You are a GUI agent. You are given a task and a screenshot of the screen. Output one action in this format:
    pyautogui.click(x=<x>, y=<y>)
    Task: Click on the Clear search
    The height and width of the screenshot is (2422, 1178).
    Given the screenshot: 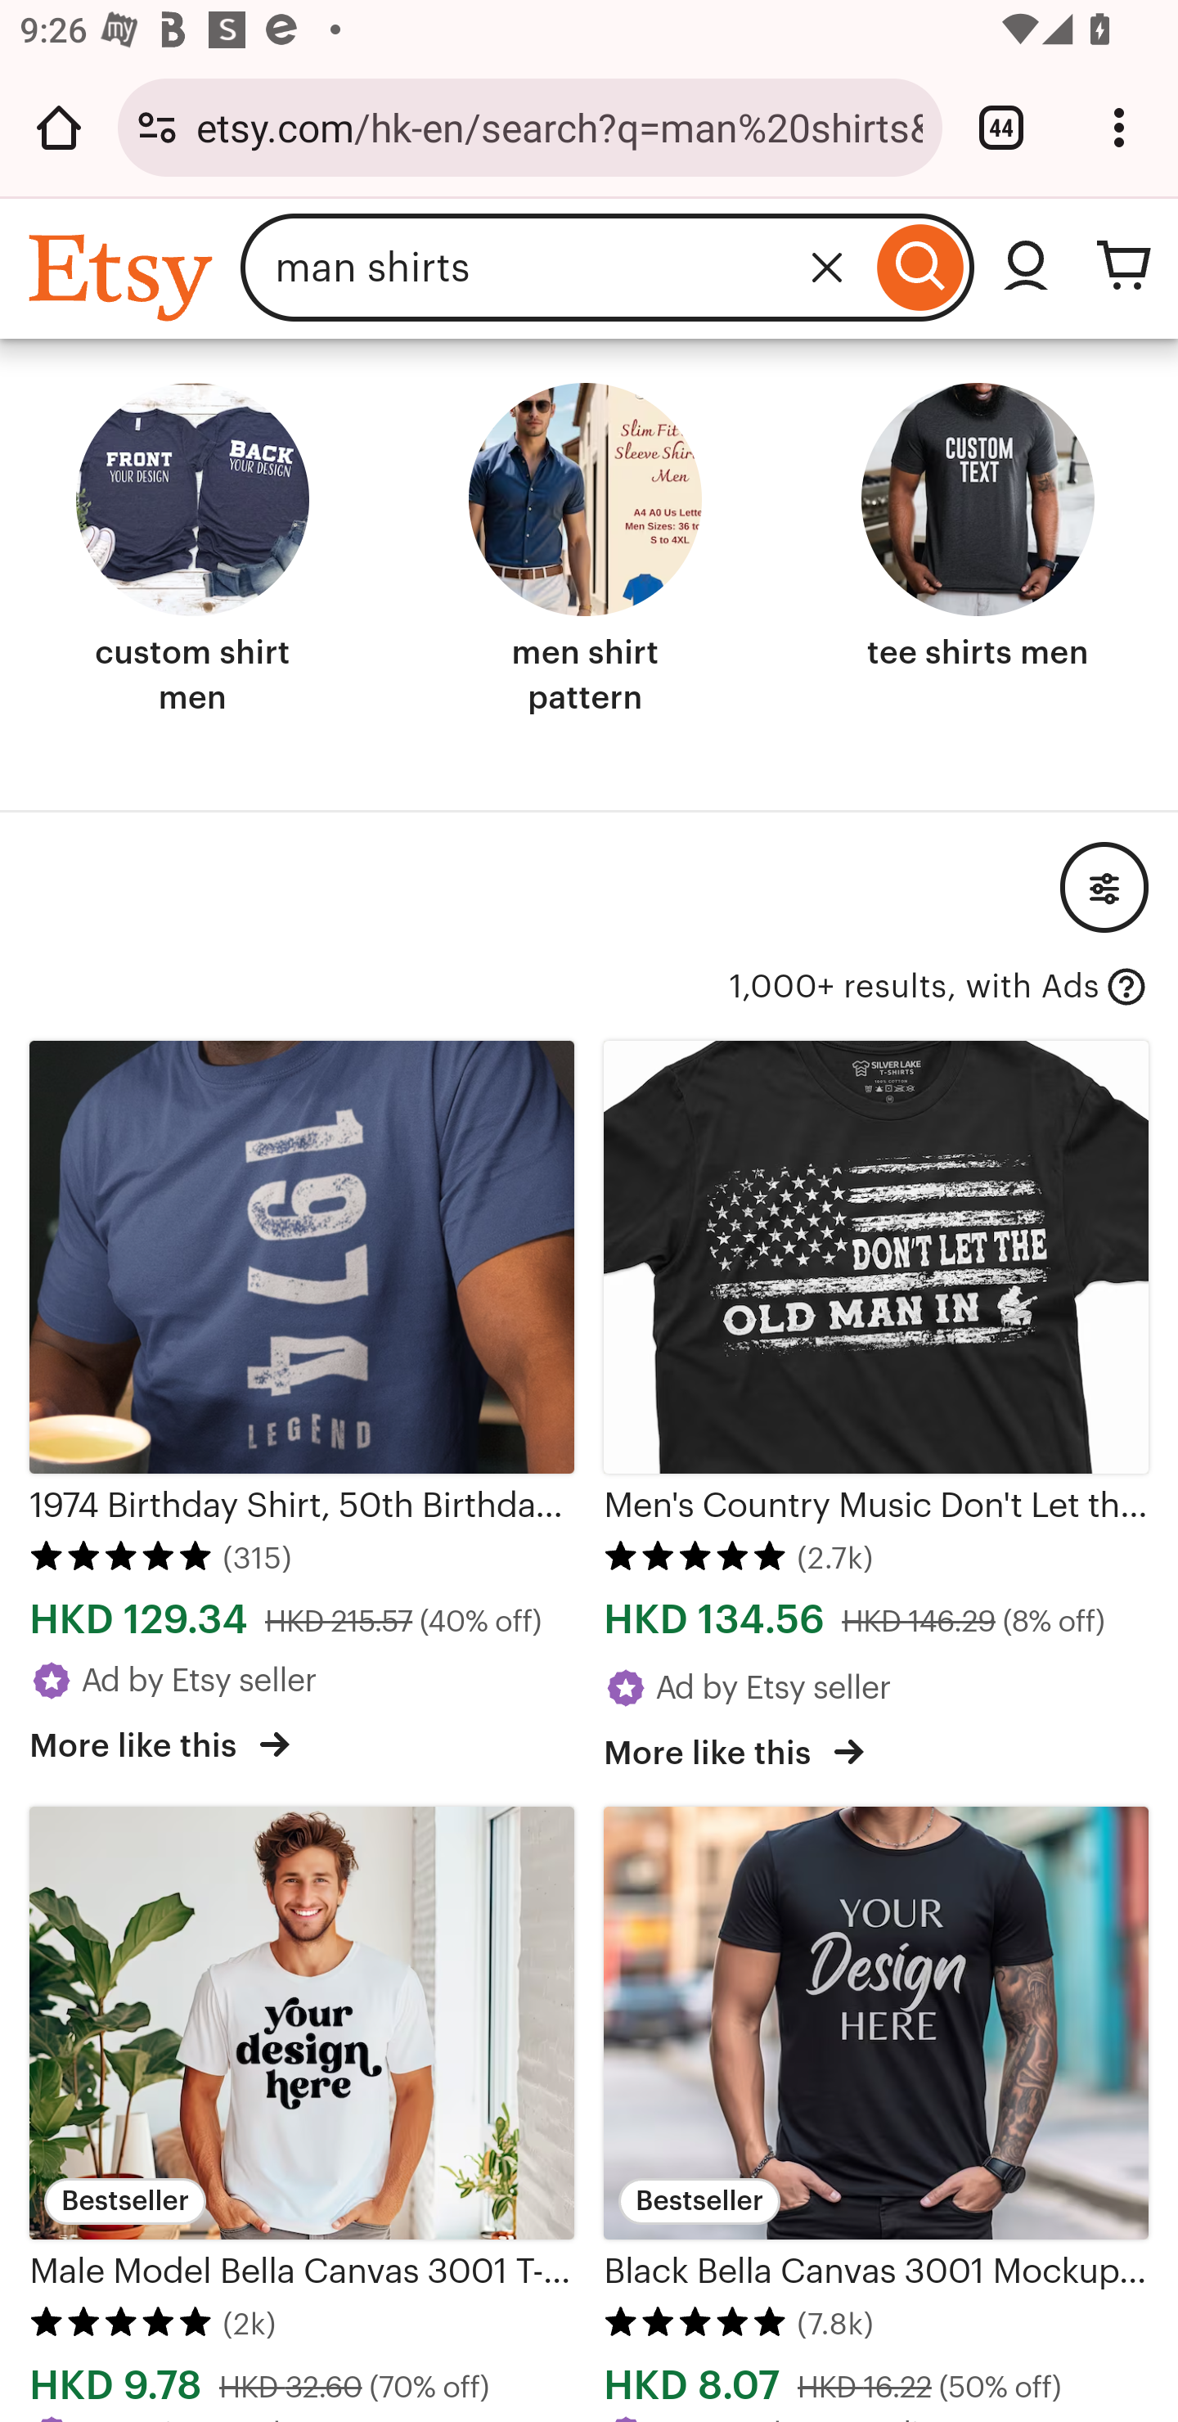 What is the action you would take?
    pyautogui.click(x=827, y=267)
    